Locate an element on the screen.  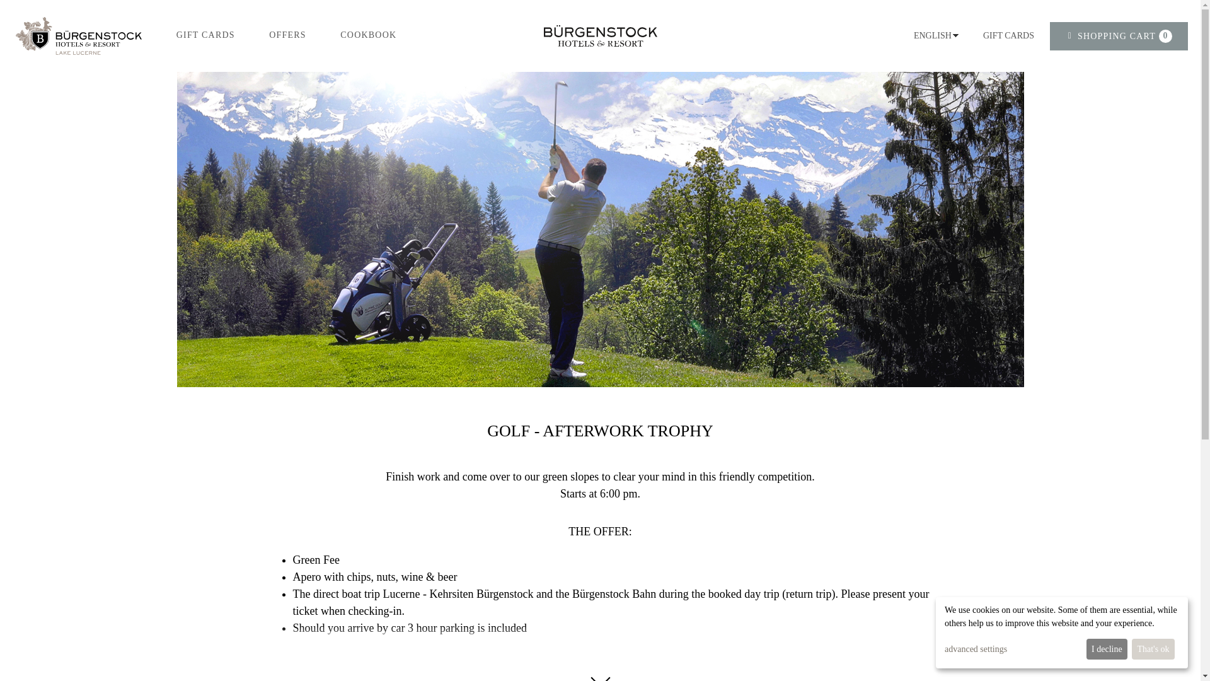
Check code is located at coordinates (939, 183).